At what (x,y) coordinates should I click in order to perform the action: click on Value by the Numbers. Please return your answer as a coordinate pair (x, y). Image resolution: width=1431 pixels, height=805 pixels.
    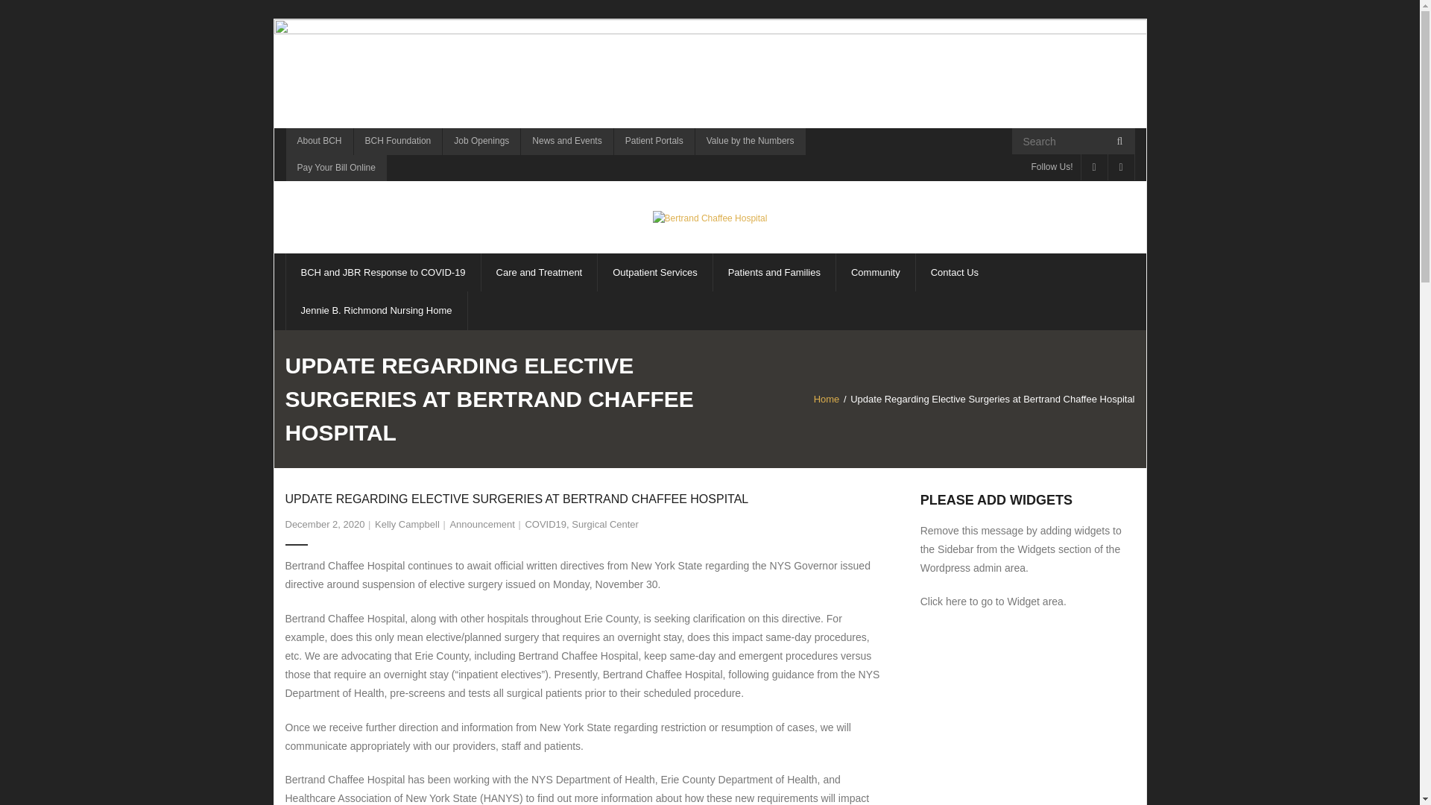
    Looking at the image, I should click on (750, 142).